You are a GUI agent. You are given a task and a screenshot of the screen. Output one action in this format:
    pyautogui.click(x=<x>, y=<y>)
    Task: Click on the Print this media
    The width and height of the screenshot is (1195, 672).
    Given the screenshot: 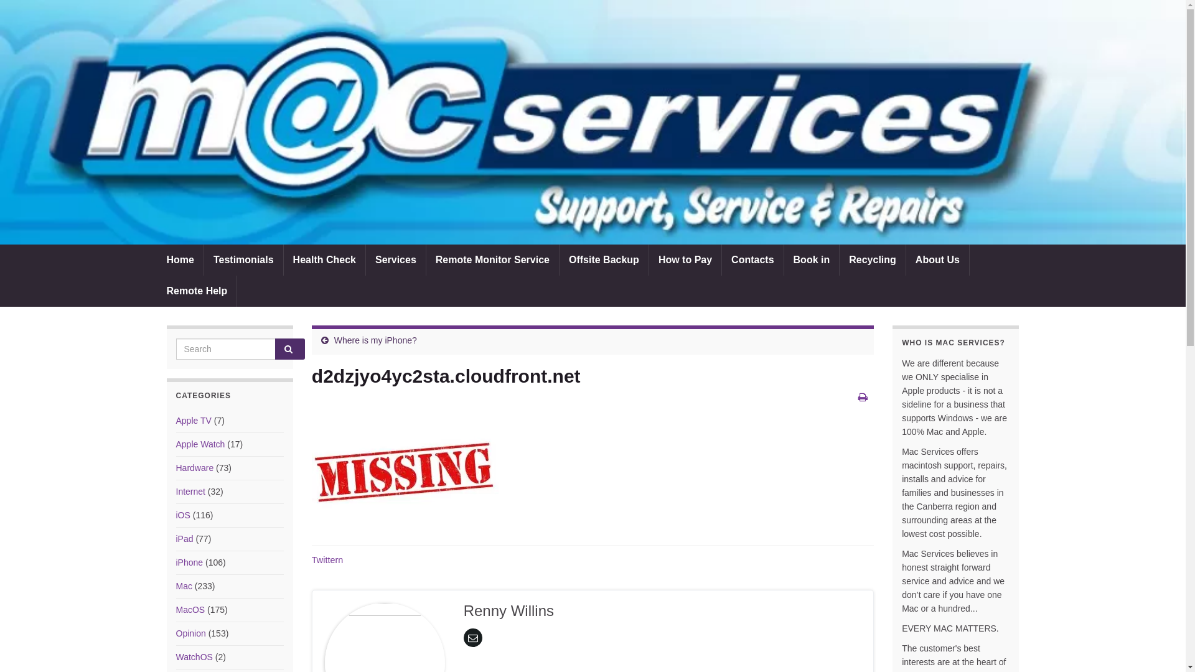 What is the action you would take?
    pyautogui.click(x=863, y=397)
    